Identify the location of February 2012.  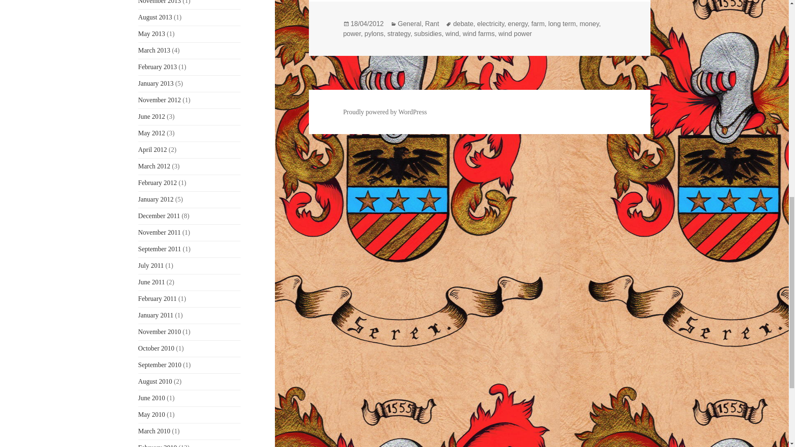
(158, 183).